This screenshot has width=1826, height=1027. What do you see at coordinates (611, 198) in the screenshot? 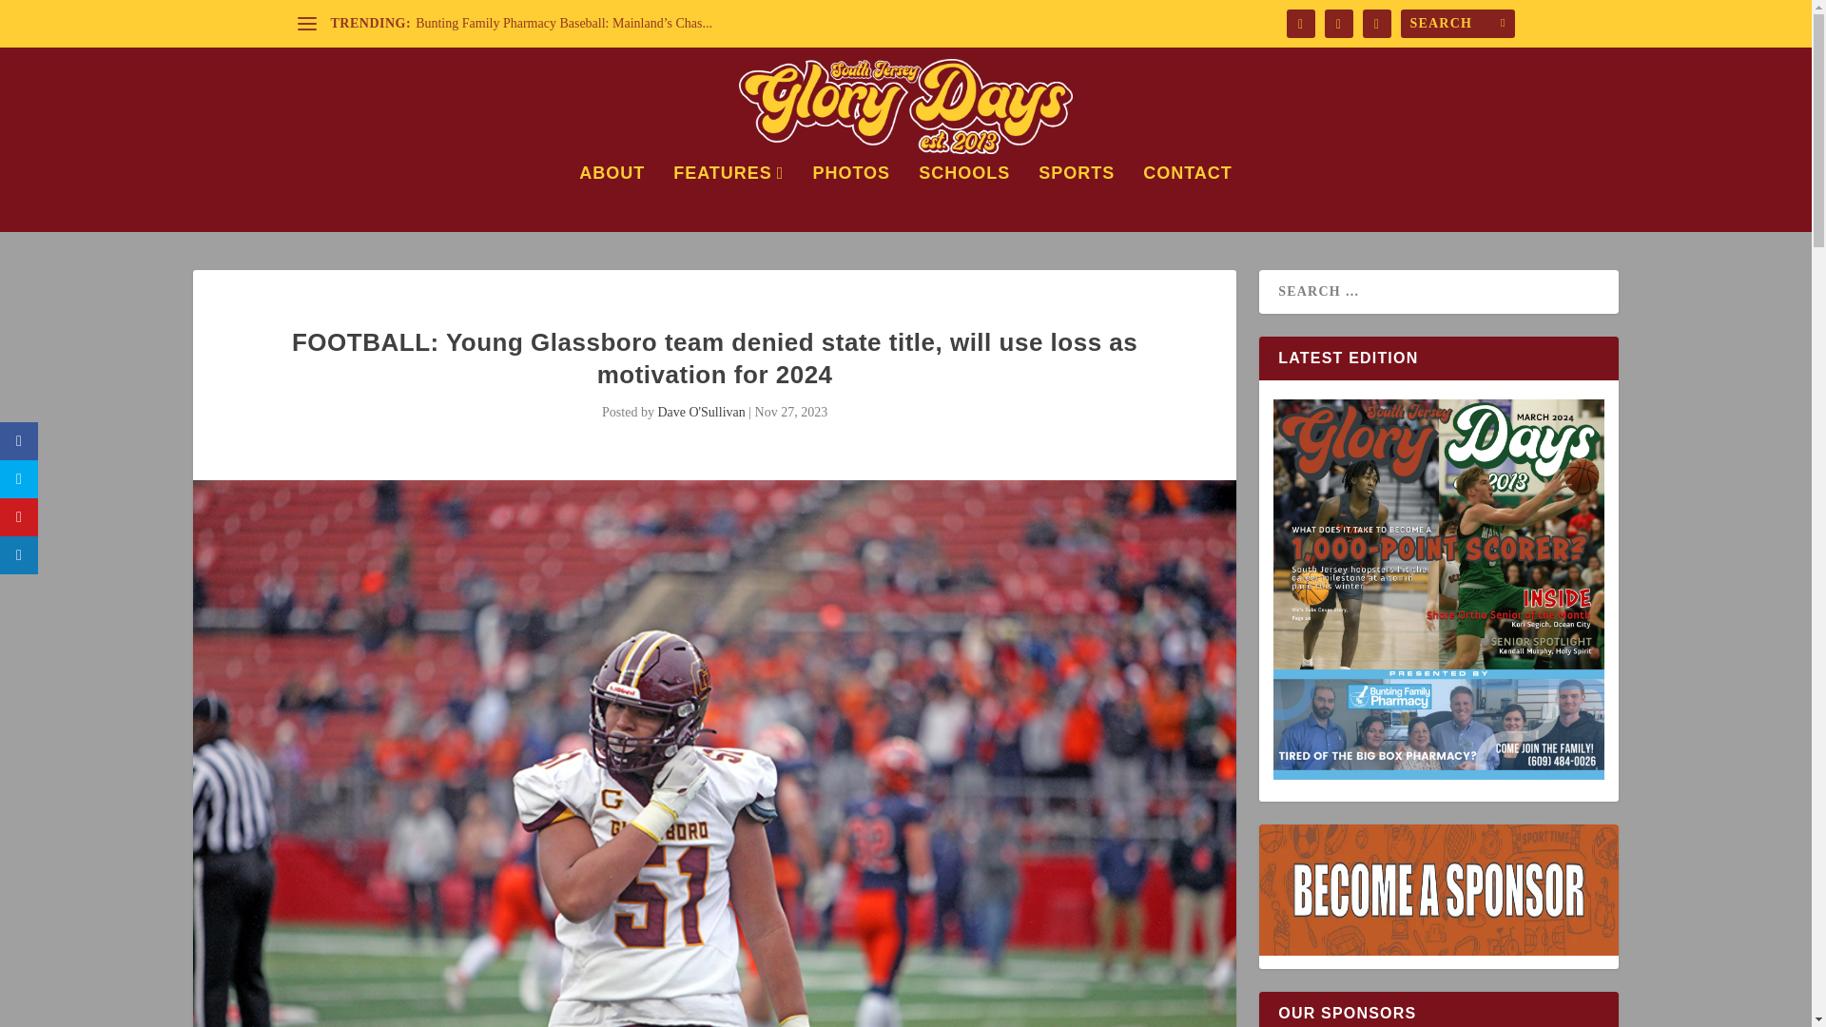
I see `ABOUT` at bounding box center [611, 198].